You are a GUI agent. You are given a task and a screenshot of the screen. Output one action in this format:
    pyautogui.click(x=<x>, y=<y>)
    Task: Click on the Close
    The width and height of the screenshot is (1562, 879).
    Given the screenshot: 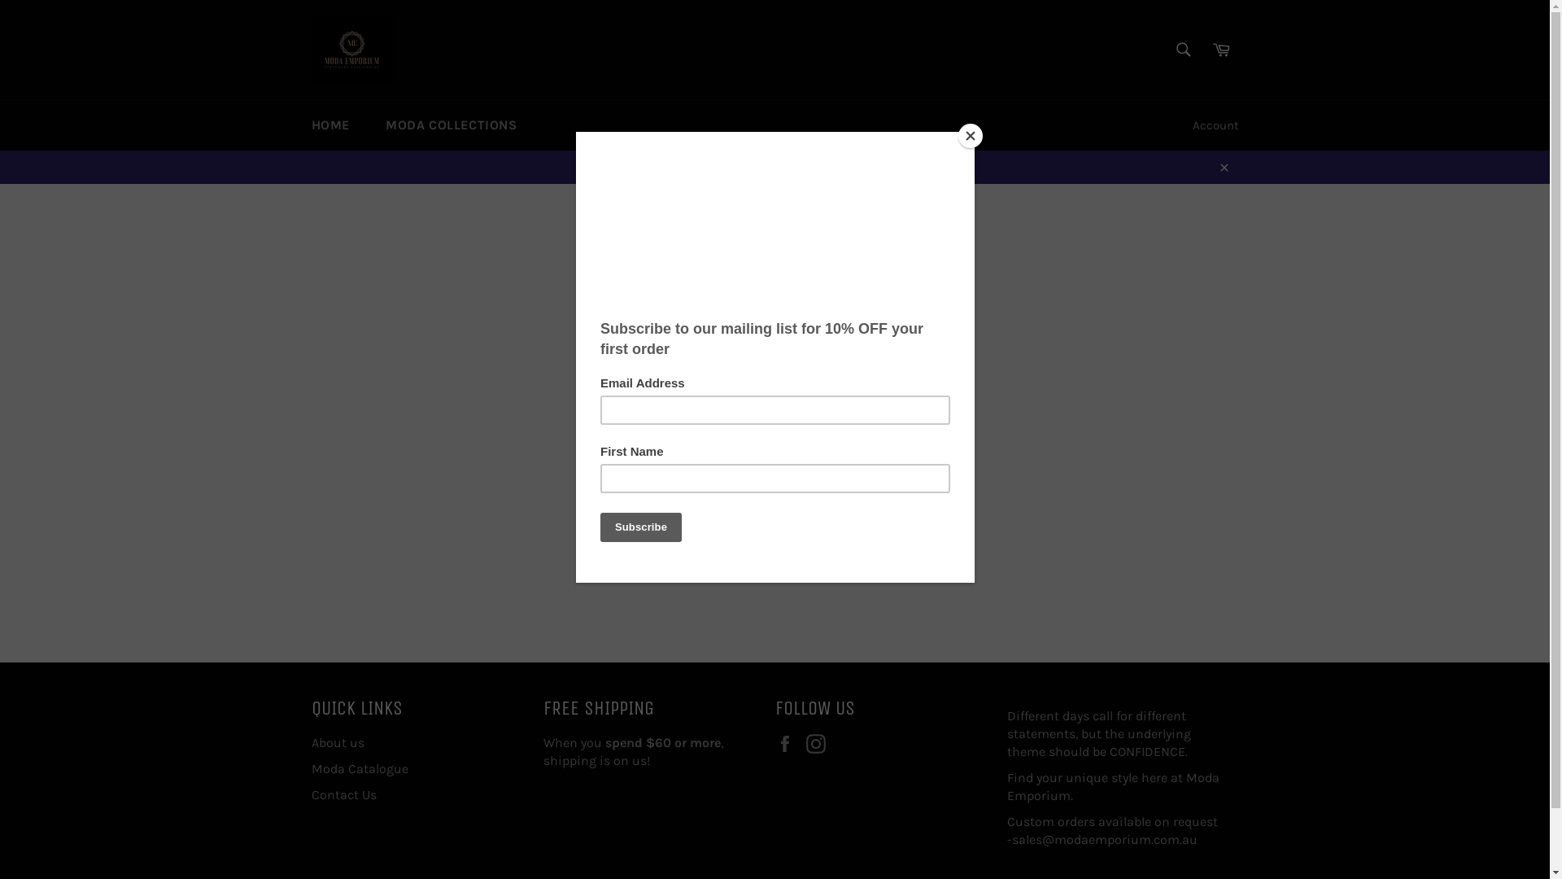 What is the action you would take?
    pyautogui.click(x=1224, y=167)
    